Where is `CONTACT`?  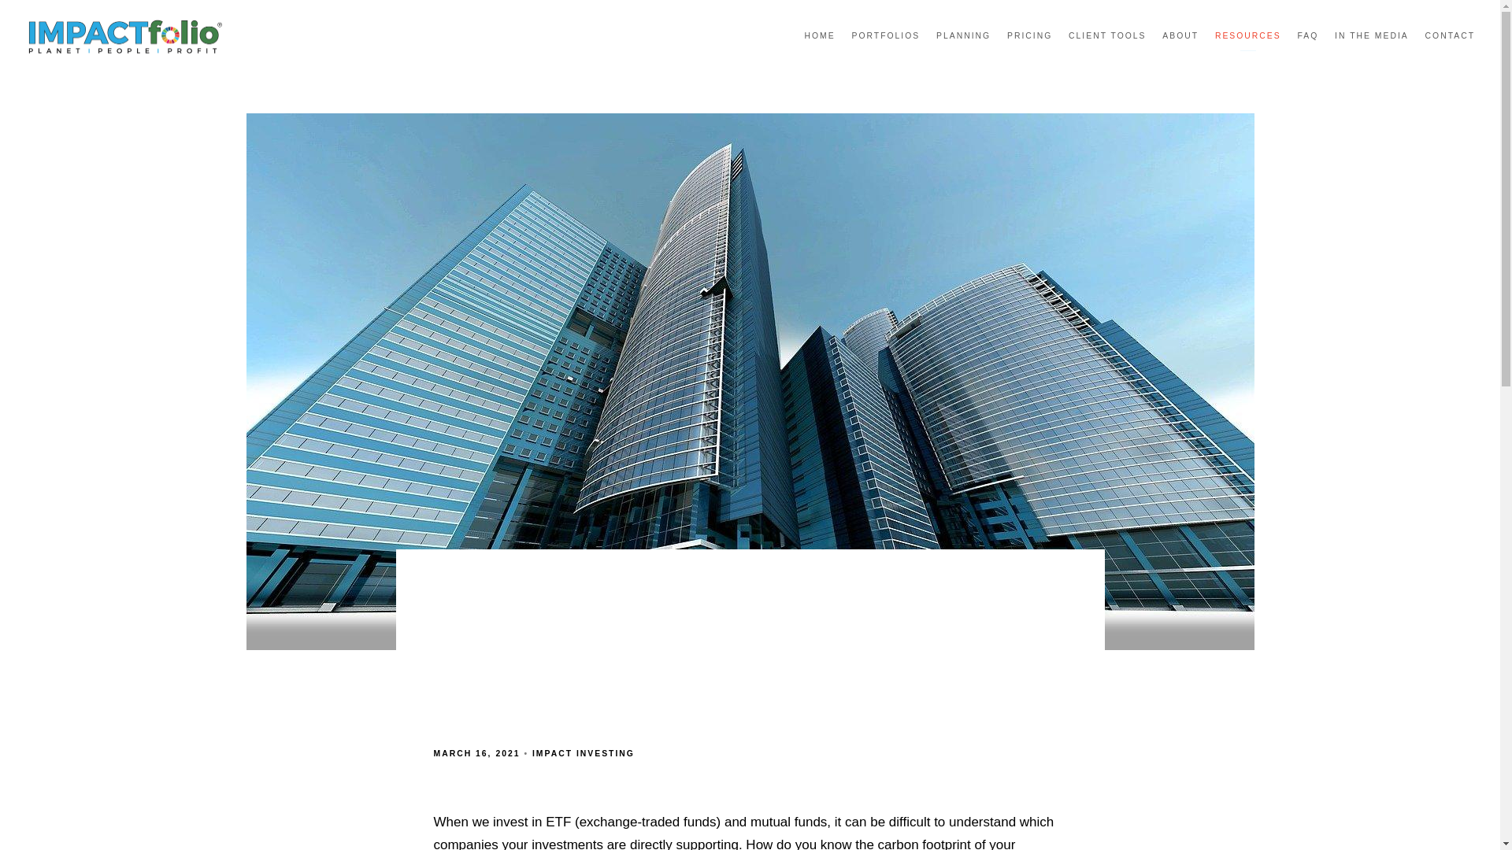 CONTACT is located at coordinates (1451, 36).